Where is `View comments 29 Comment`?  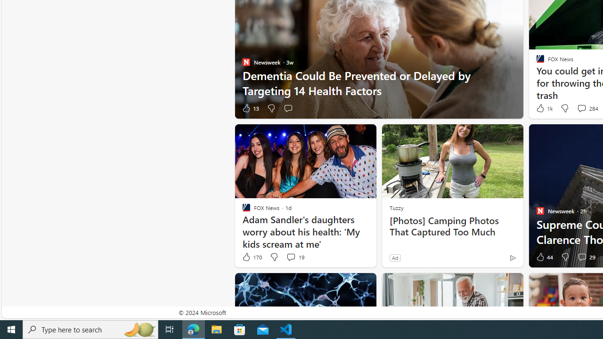
View comments 29 Comment is located at coordinates (586, 257).